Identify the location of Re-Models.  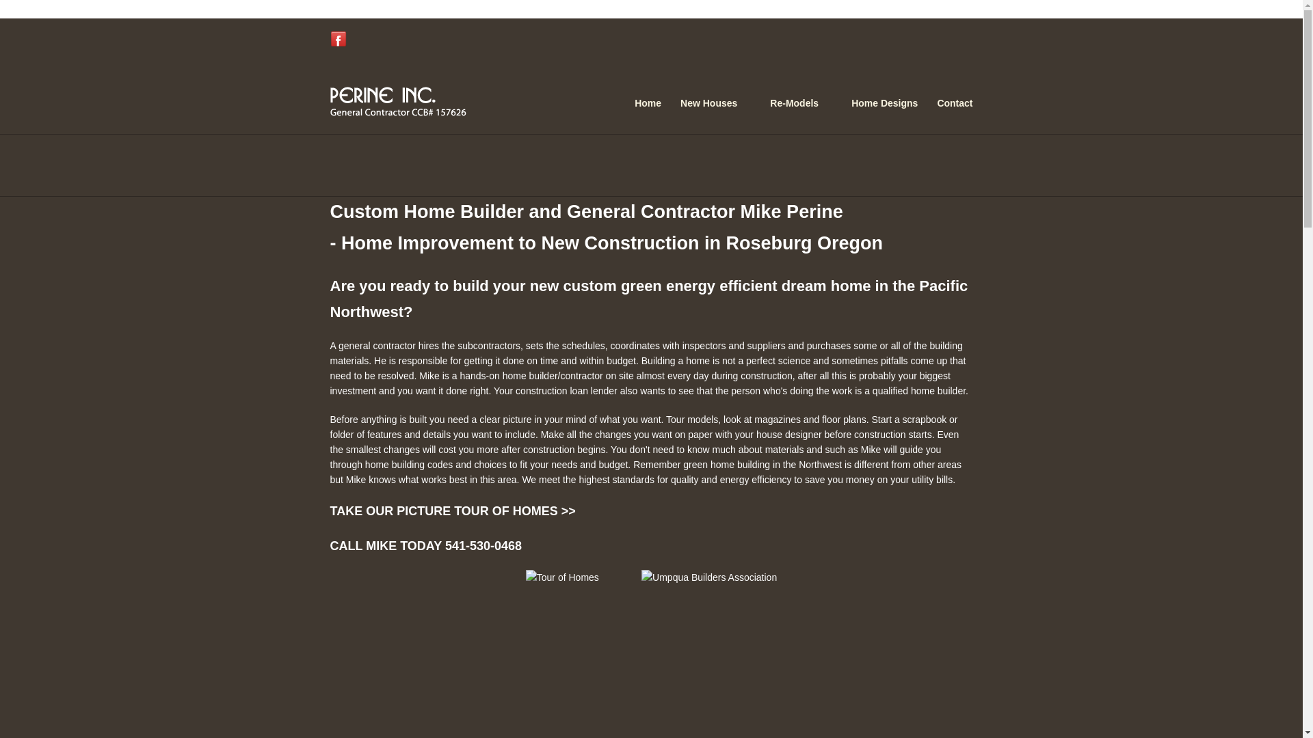
(801, 104).